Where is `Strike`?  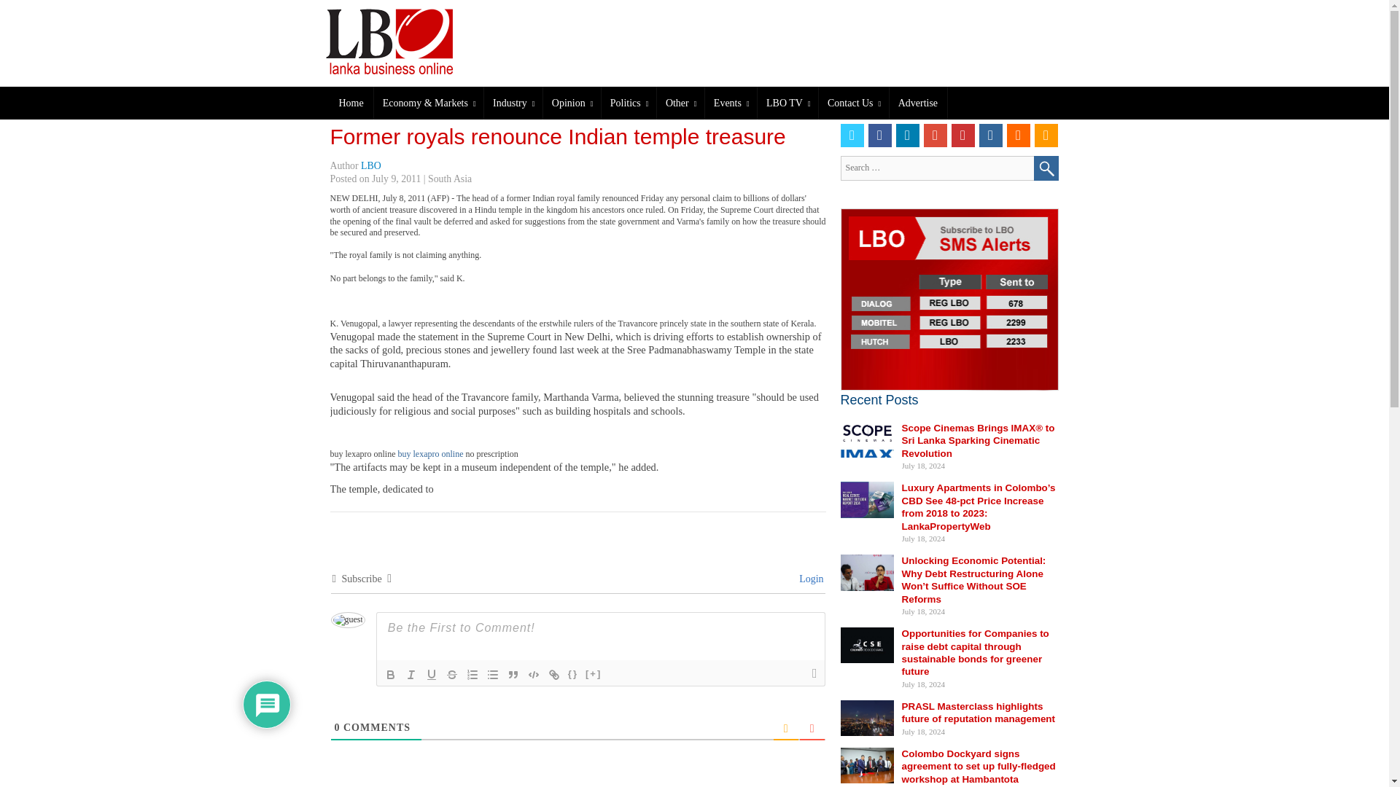
Strike is located at coordinates (452, 675).